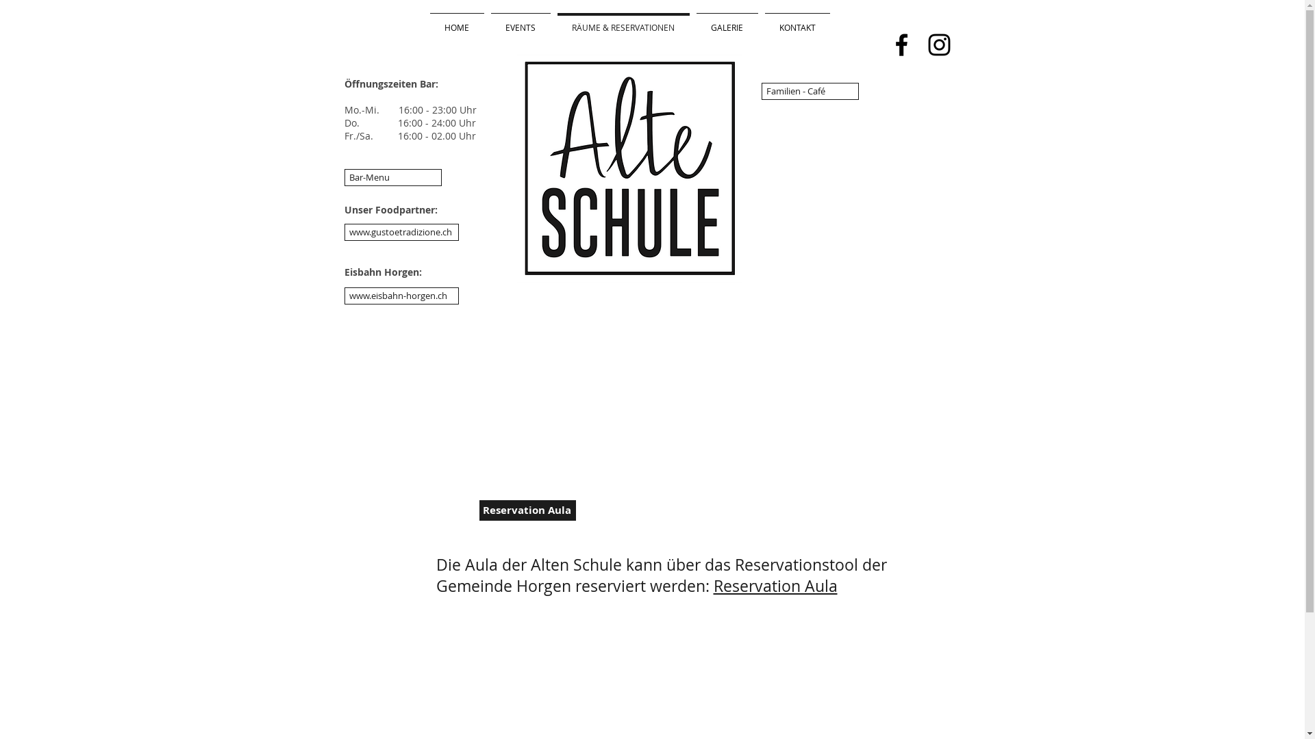 This screenshot has height=739, width=1315. What do you see at coordinates (727, 22) in the screenshot?
I see `GALERIE` at bounding box center [727, 22].